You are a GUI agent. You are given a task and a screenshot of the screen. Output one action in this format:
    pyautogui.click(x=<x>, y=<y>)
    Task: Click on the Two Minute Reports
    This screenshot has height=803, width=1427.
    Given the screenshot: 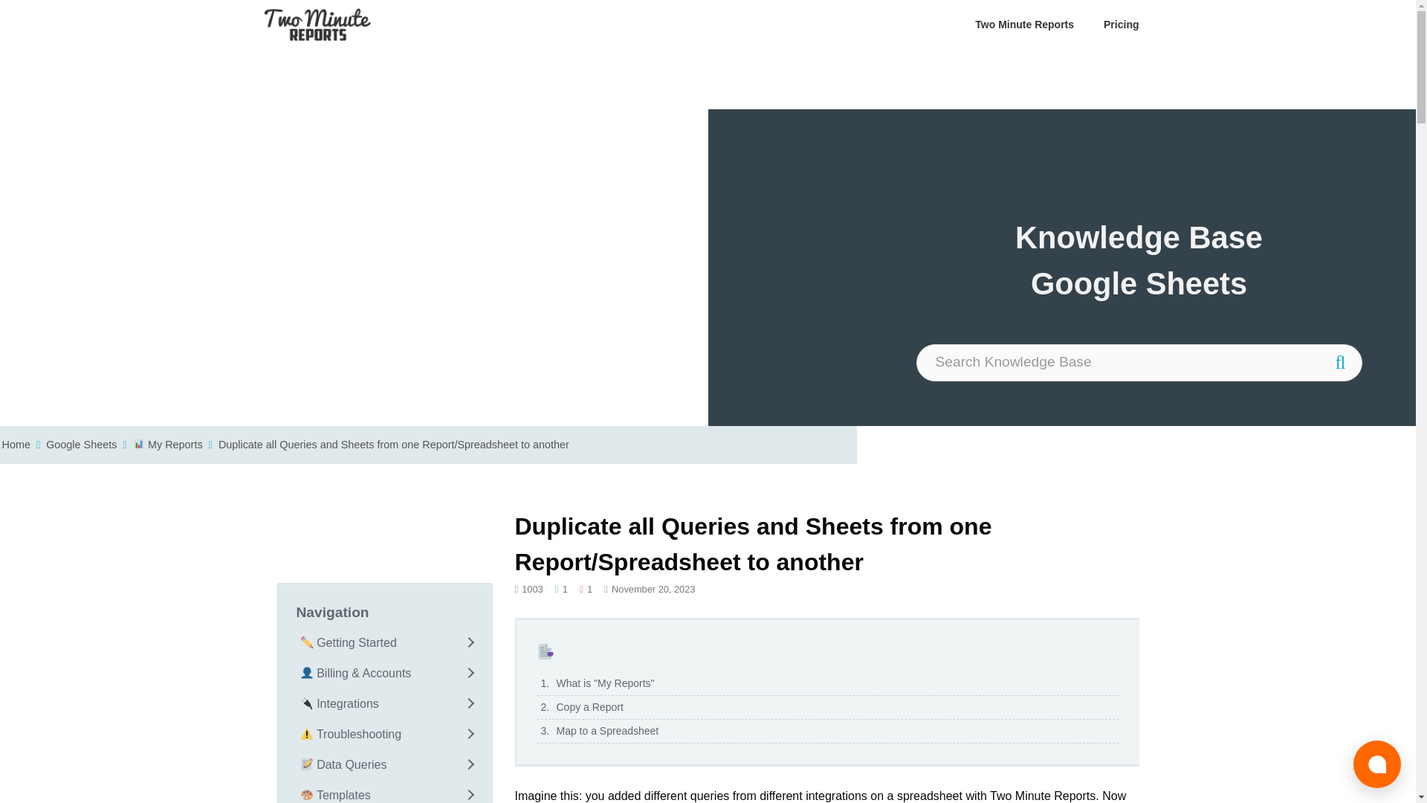 What is the action you would take?
    pyautogui.click(x=321, y=25)
    